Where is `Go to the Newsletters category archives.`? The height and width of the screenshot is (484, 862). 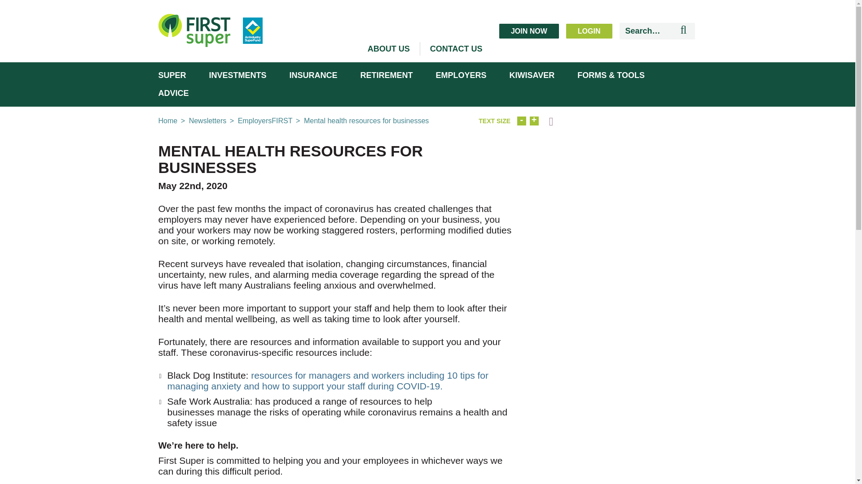
Go to the Newsletters category archives. is located at coordinates (207, 121).